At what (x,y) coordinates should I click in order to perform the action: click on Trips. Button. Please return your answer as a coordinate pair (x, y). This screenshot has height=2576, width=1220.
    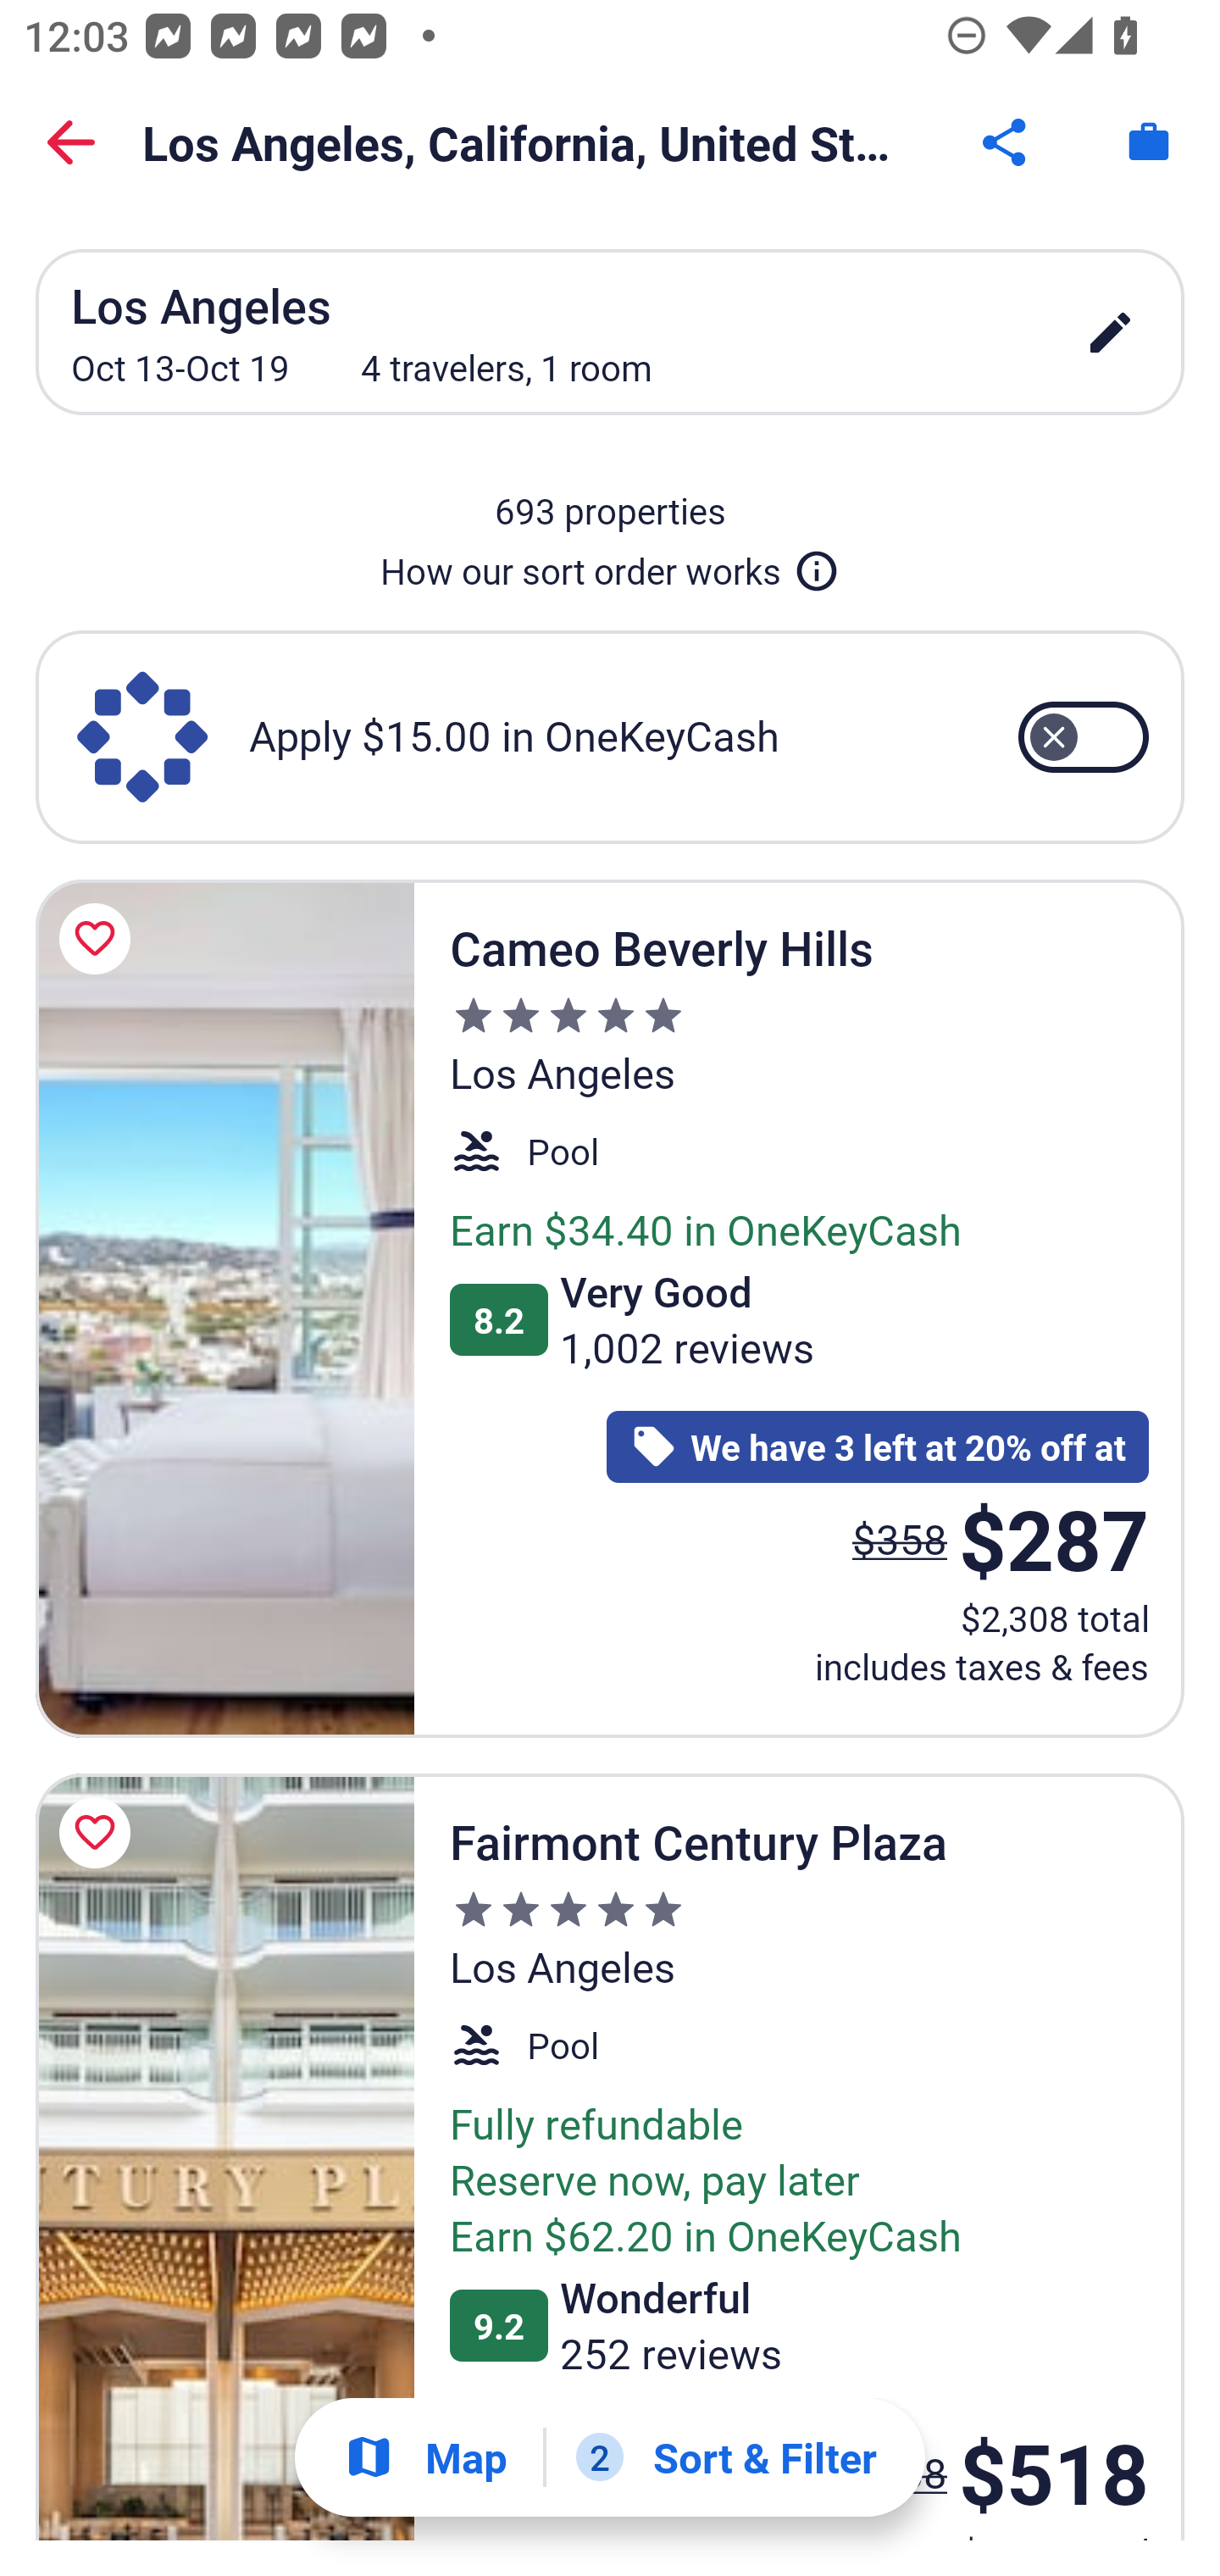
    Looking at the image, I should click on (1149, 142).